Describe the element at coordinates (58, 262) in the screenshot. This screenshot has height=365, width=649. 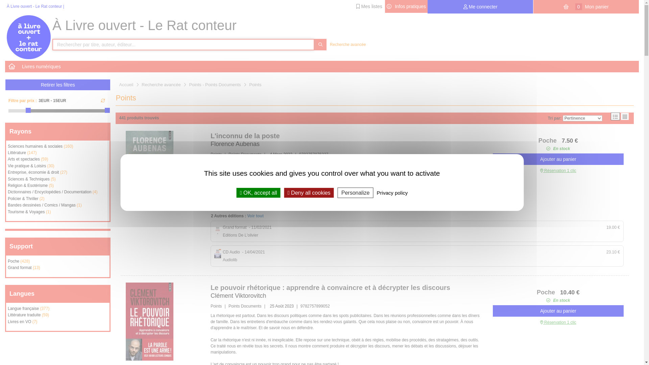
I see `Poche (428)` at that location.